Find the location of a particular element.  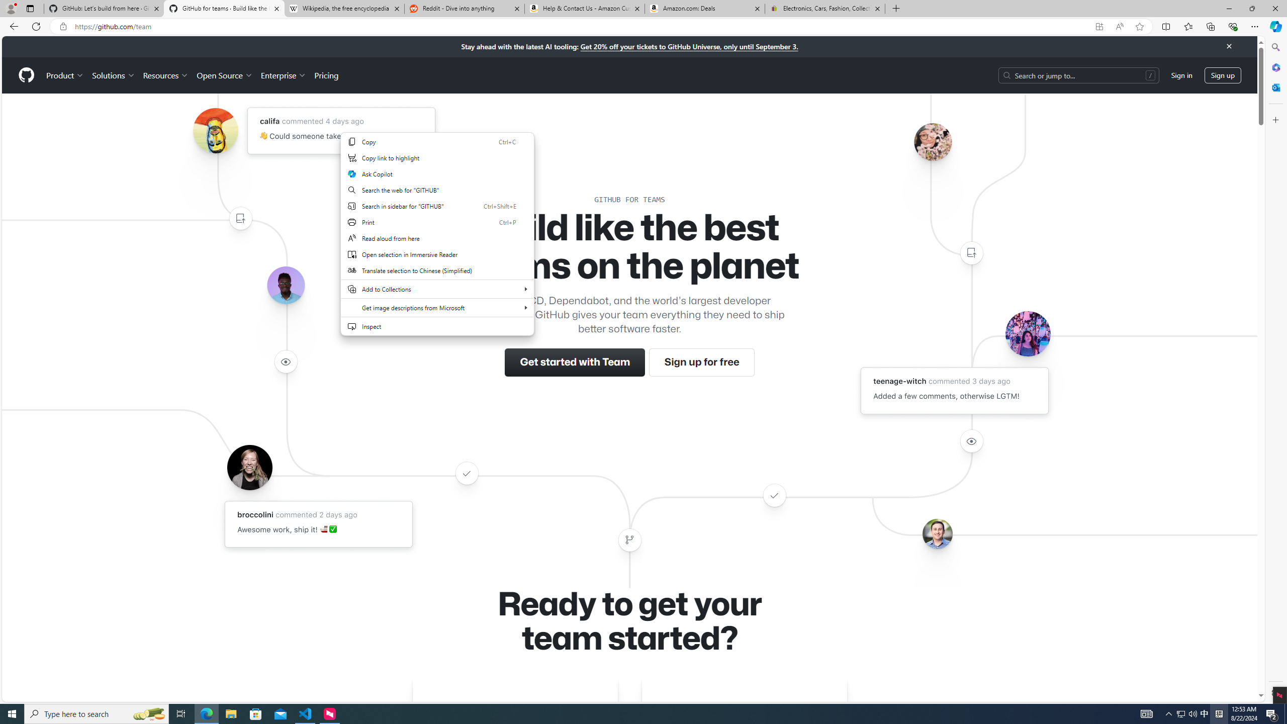

Sign up for free is located at coordinates (701, 363).